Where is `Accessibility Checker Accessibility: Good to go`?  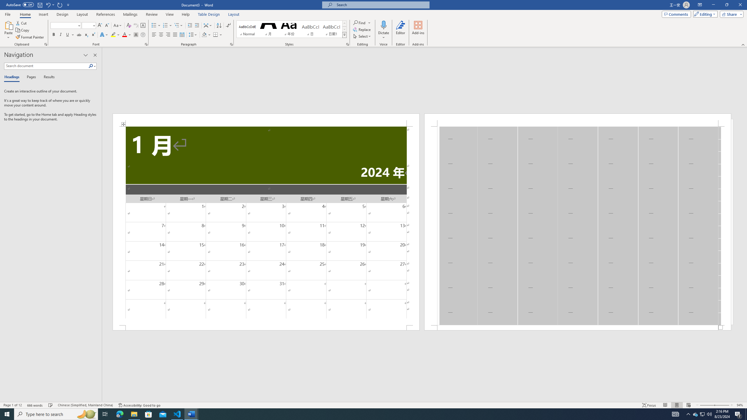 Accessibility Checker Accessibility: Good to go is located at coordinates (139, 405).